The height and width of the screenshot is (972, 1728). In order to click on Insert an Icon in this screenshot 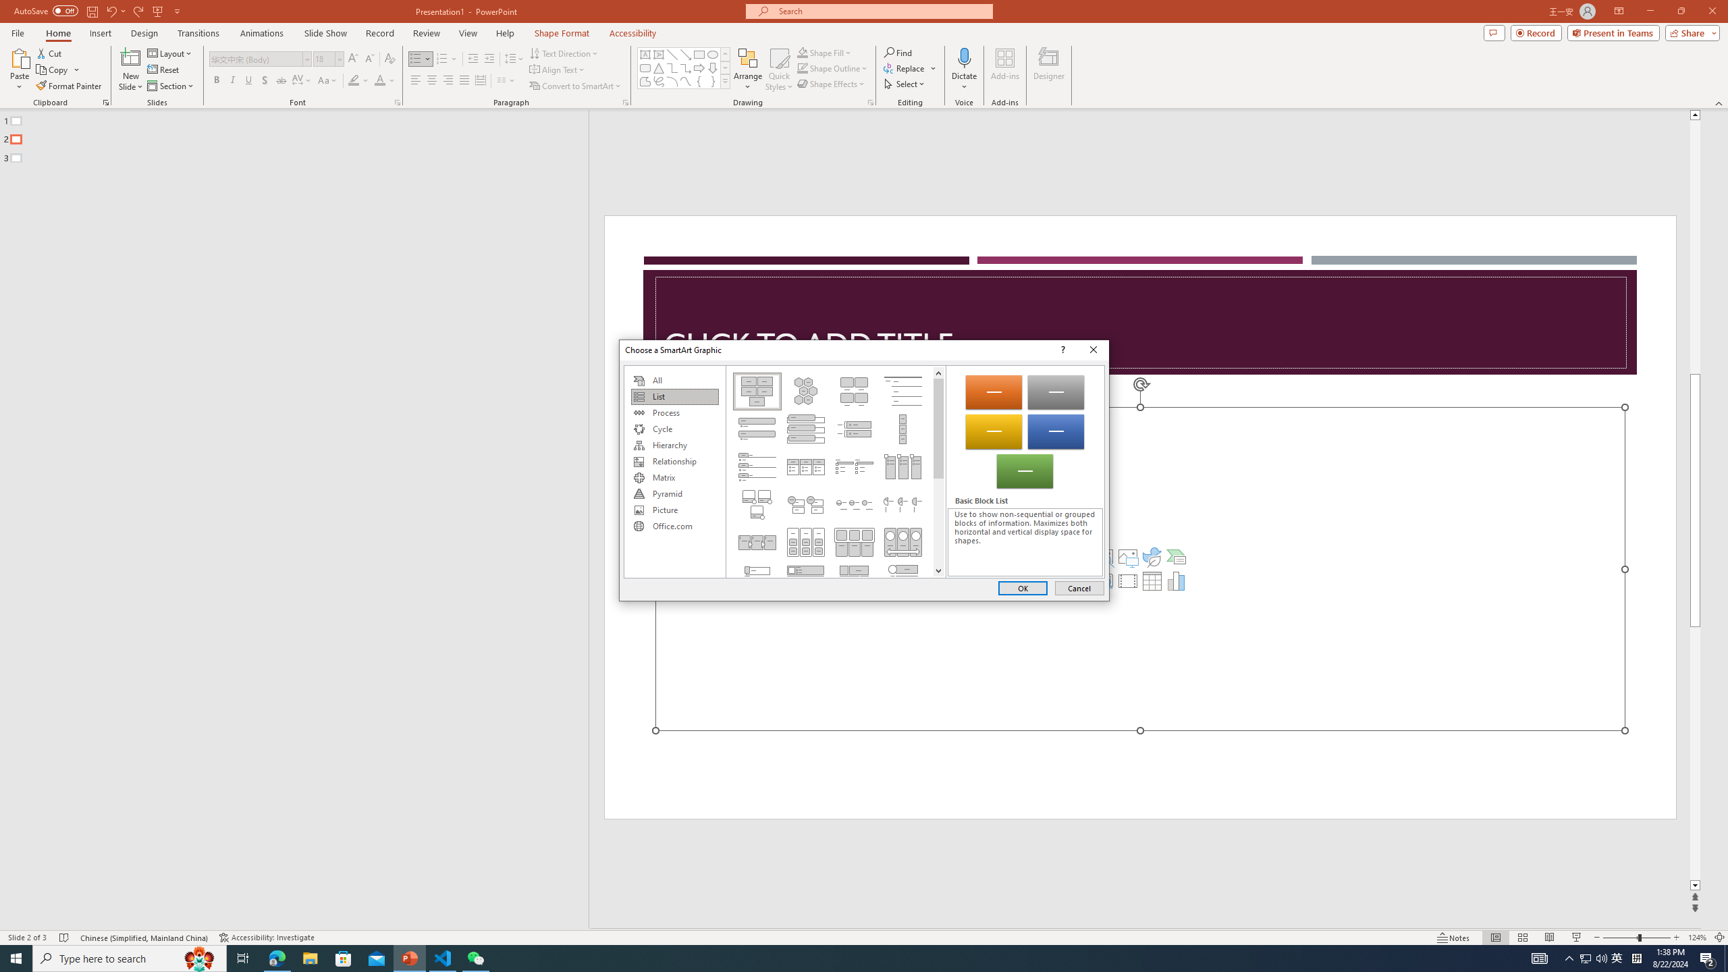, I will do `click(1152, 556)`.